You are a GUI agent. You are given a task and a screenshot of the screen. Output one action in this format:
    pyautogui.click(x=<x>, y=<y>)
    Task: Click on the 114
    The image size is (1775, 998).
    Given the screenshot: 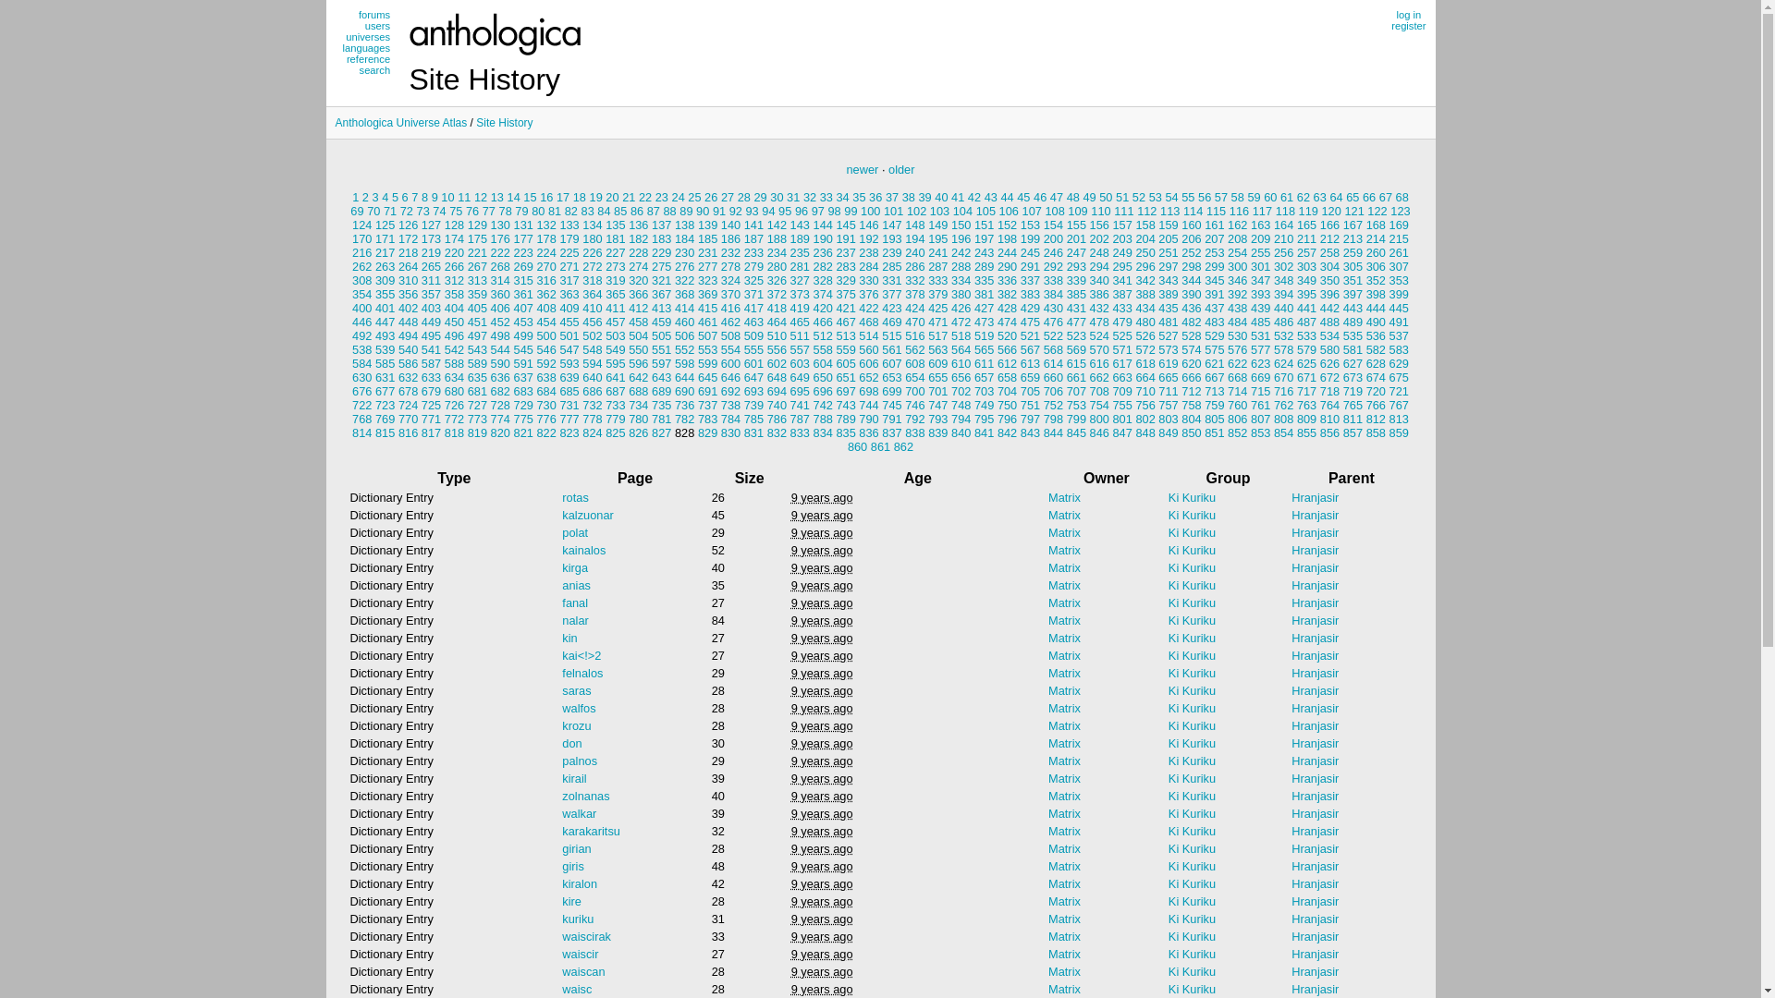 What is the action you would take?
    pyautogui.click(x=1193, y=211)
    